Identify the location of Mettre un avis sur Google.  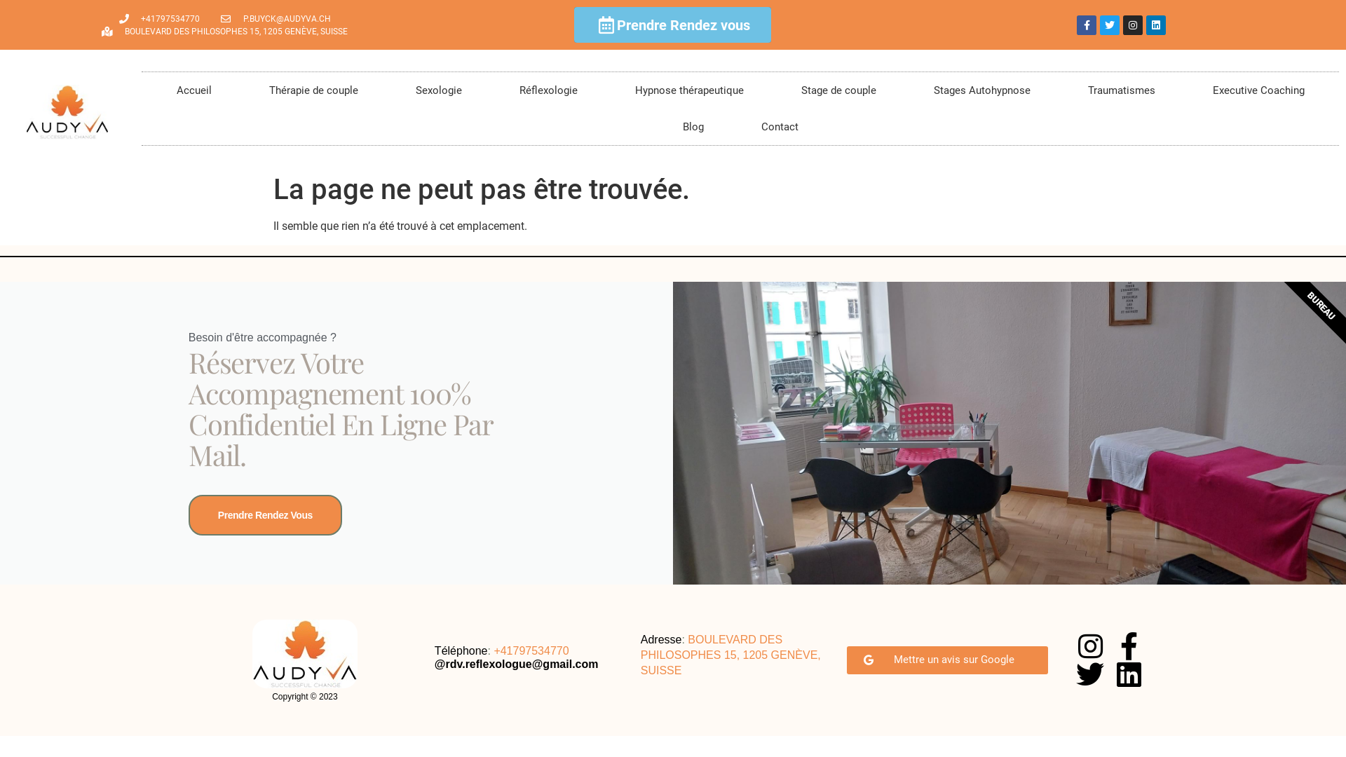
(948, 660).